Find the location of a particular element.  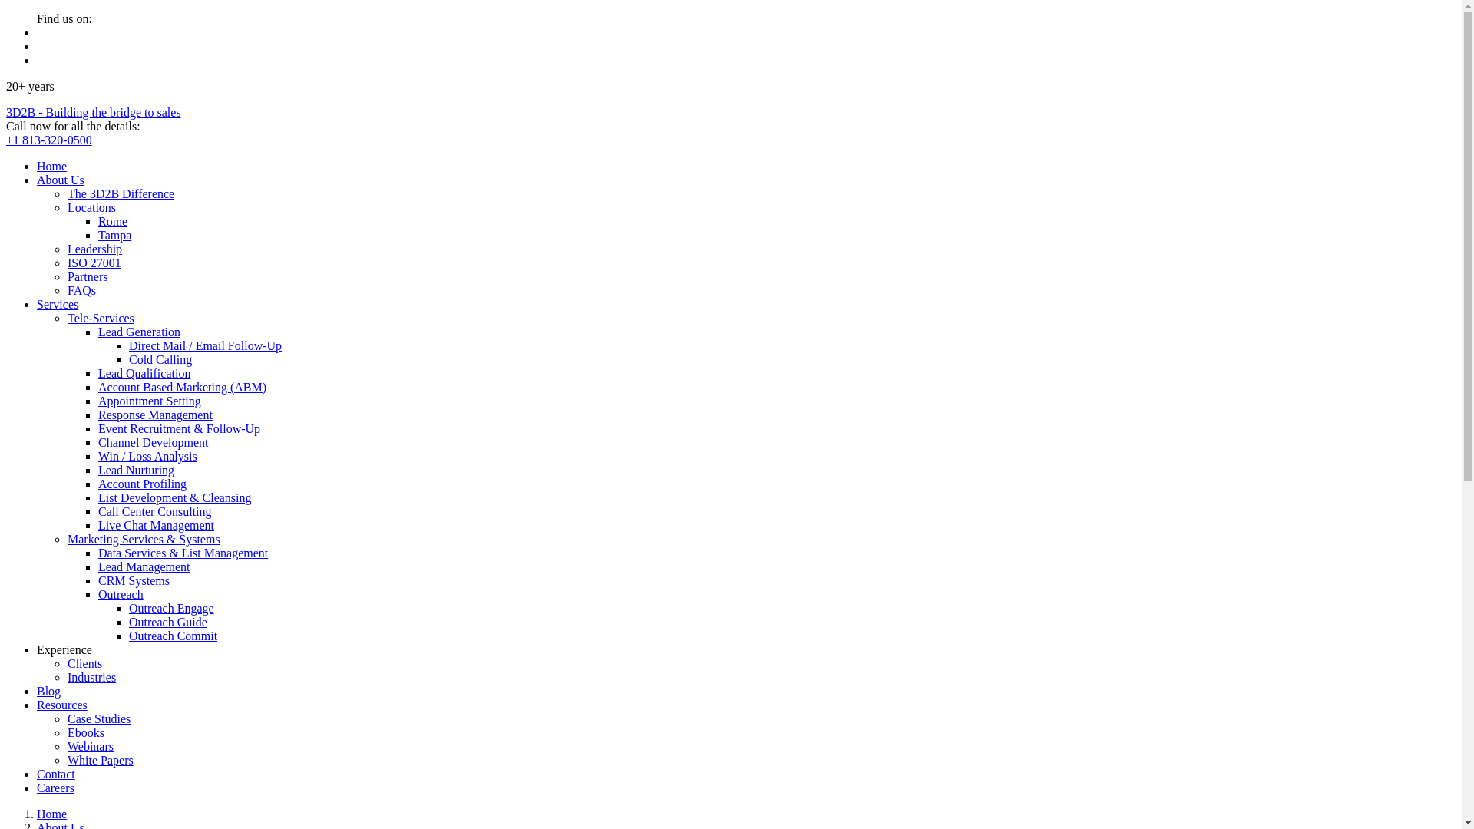

CRM Systems is located at coordinates (134, 580).